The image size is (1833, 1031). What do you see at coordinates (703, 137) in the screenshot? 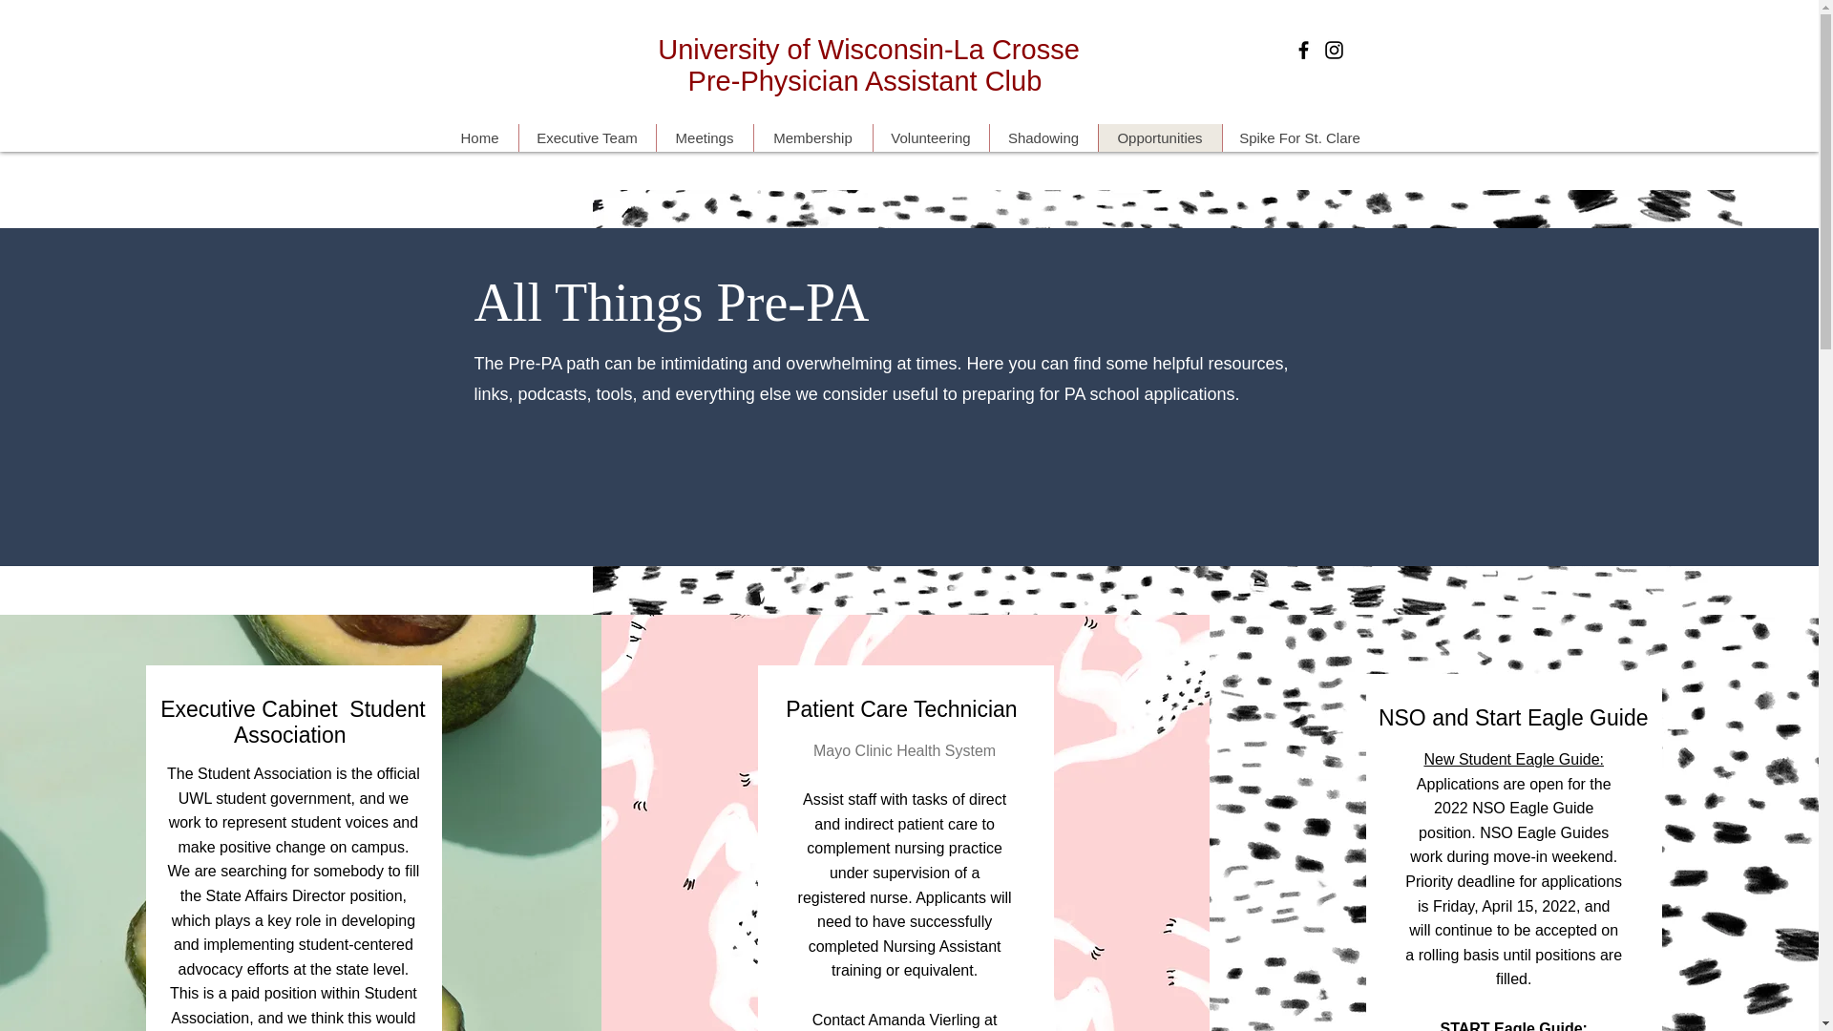
I see `Meetings` at bounding box center [703, 137].